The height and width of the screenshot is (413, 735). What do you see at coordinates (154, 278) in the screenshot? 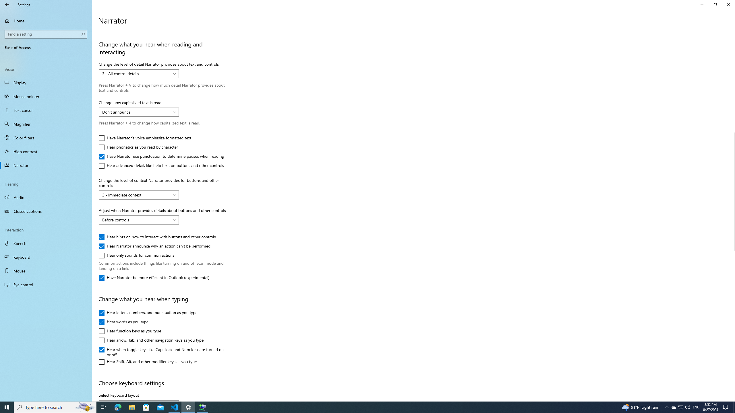
I see `Have Narrator be more efficient in Outlook (experimental)` at bounding box center [154, 278].